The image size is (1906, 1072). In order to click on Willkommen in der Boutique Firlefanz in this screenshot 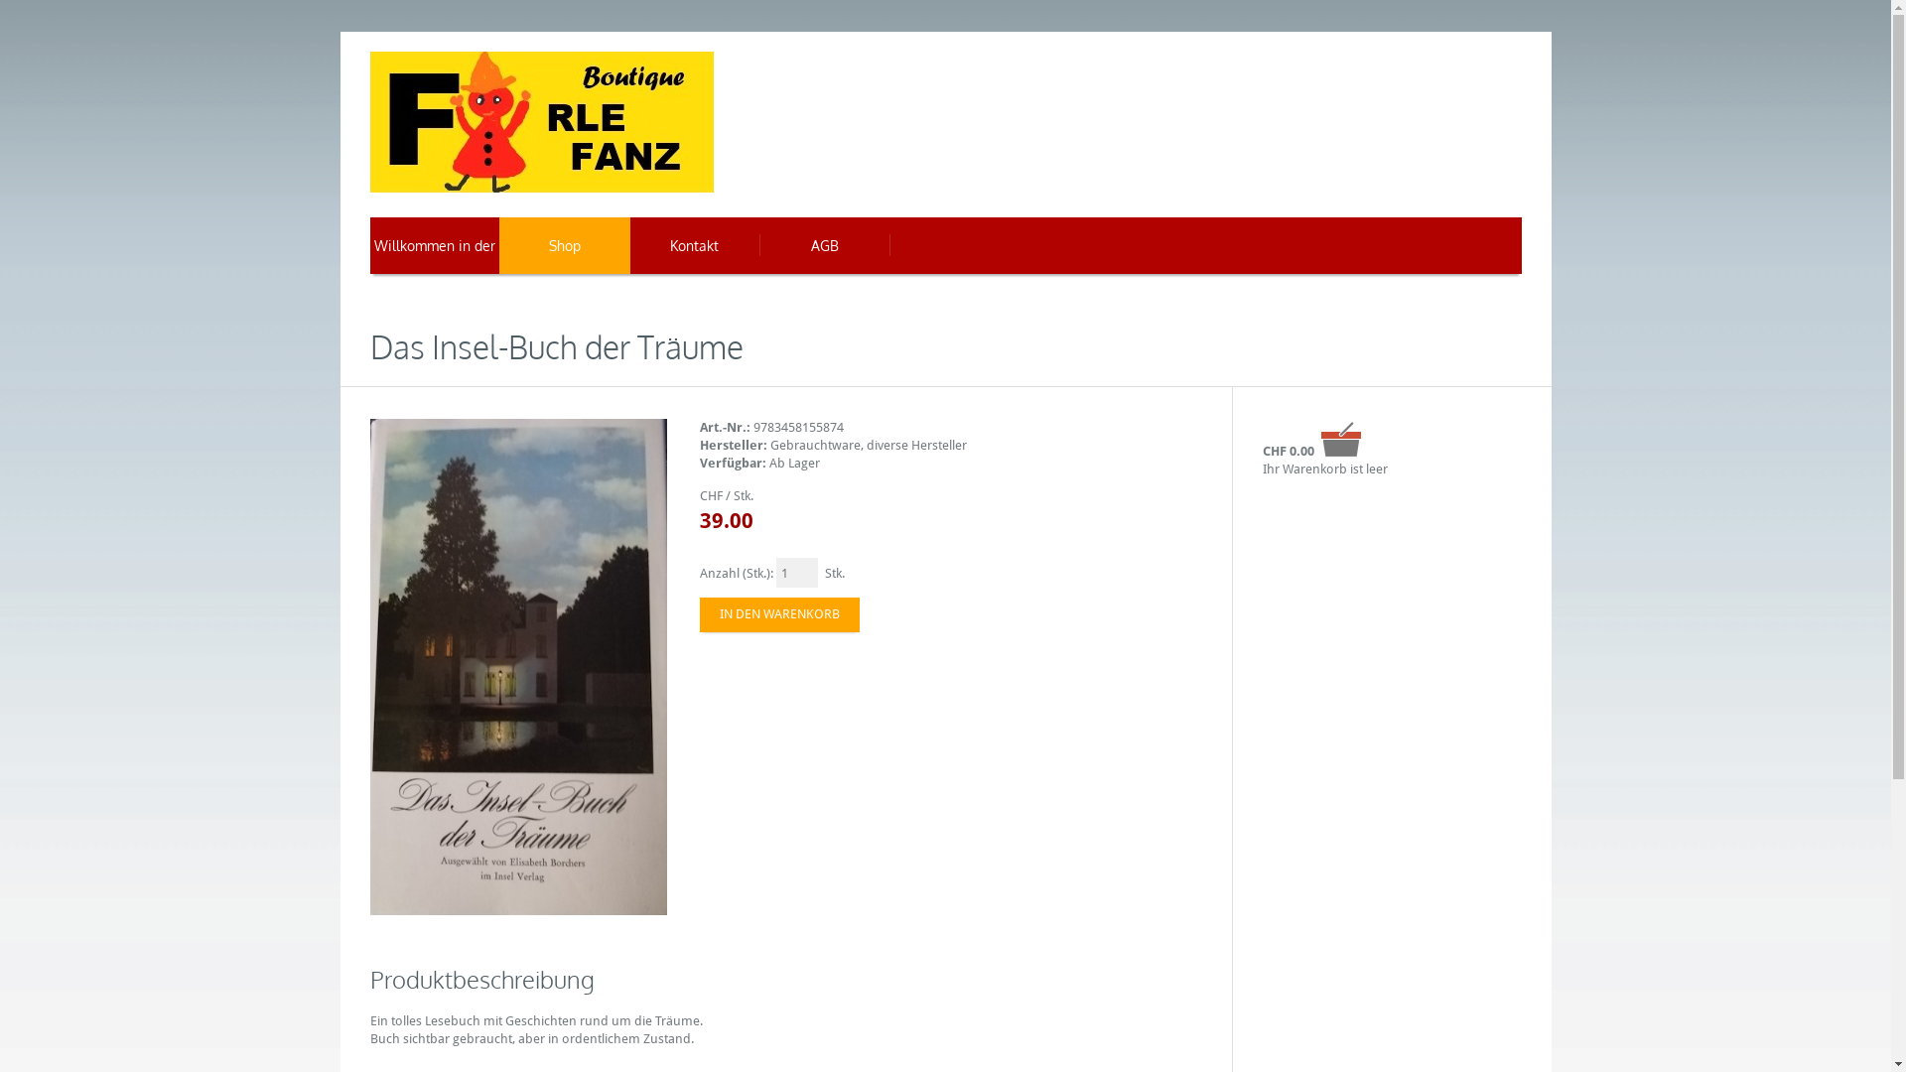, I will do `click(435, 246)`.